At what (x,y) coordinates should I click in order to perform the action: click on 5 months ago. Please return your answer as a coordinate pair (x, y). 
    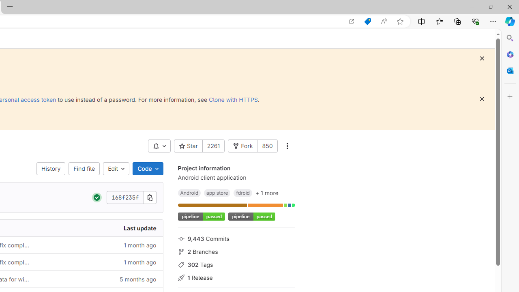
    Looking at the image, I should click on (100, 279).